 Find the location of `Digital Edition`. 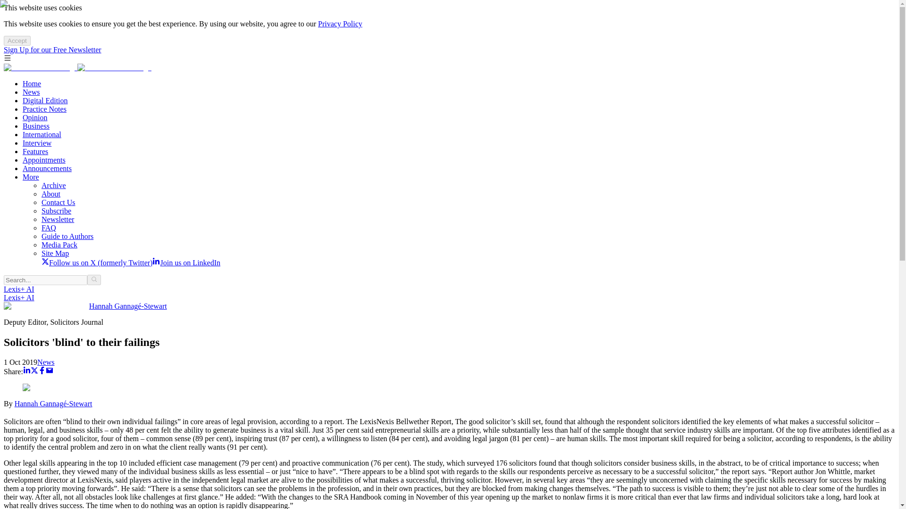

Digital Edition is located at coordinates (45, 101).